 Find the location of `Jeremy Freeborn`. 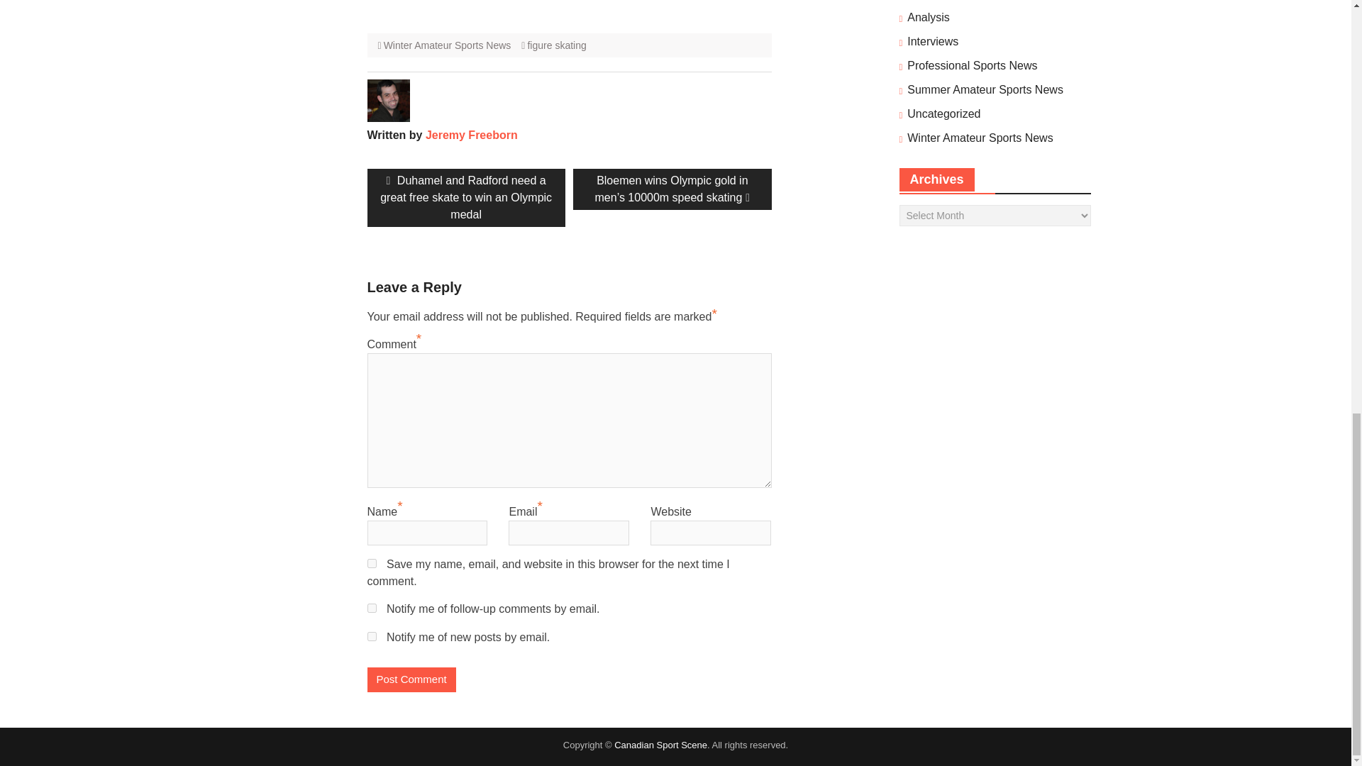

Jeremy Freeborn is located at coordinates (471, 135).